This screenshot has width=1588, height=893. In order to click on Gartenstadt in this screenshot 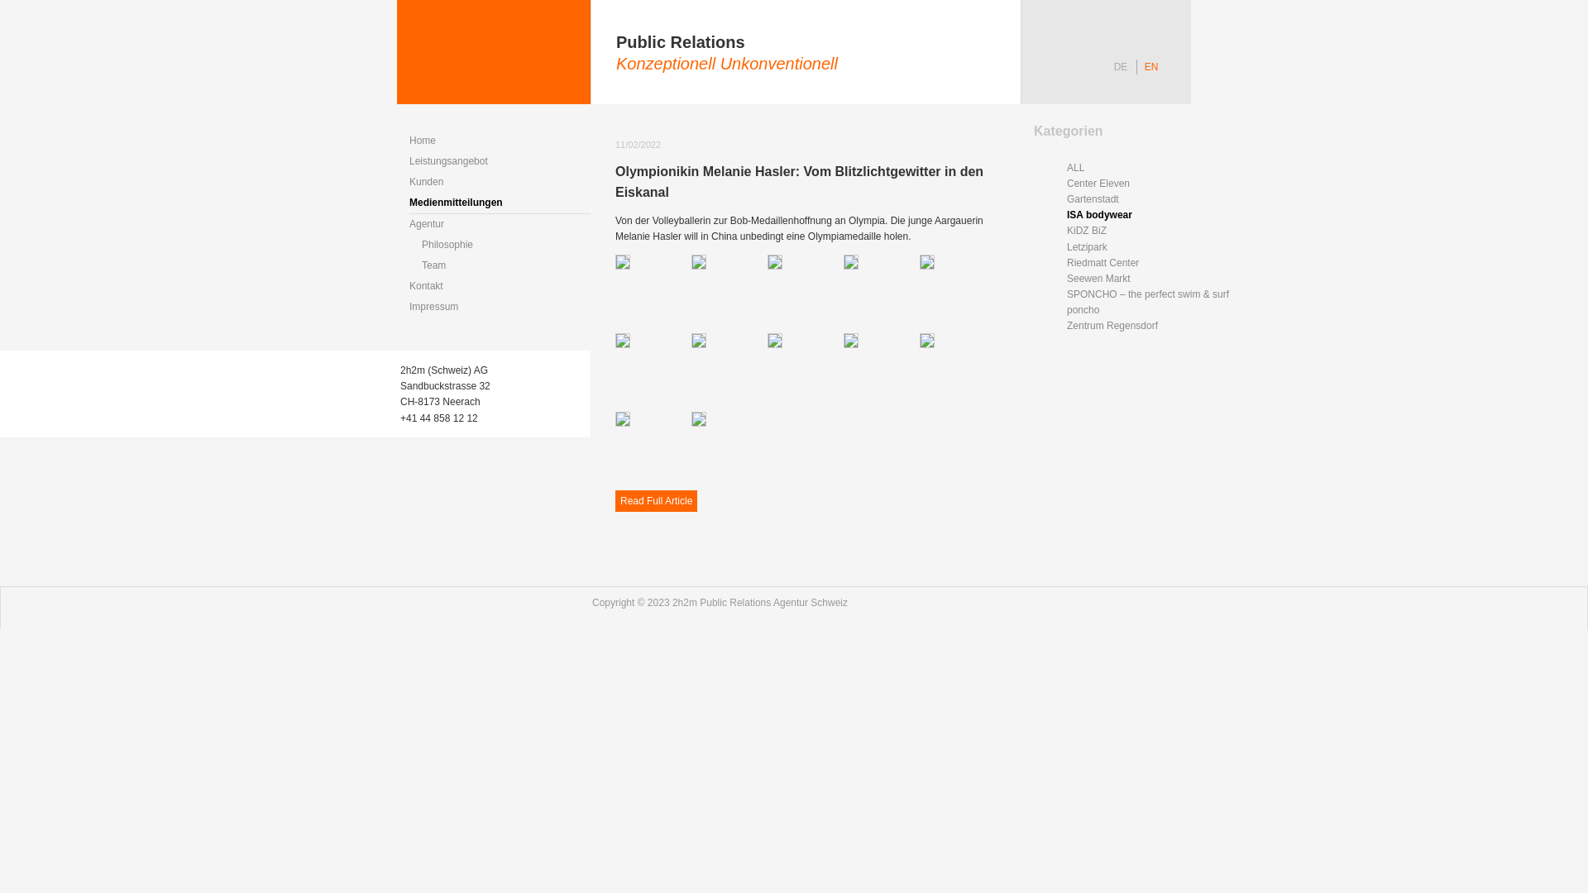, I will do `click(1151, 200)`.